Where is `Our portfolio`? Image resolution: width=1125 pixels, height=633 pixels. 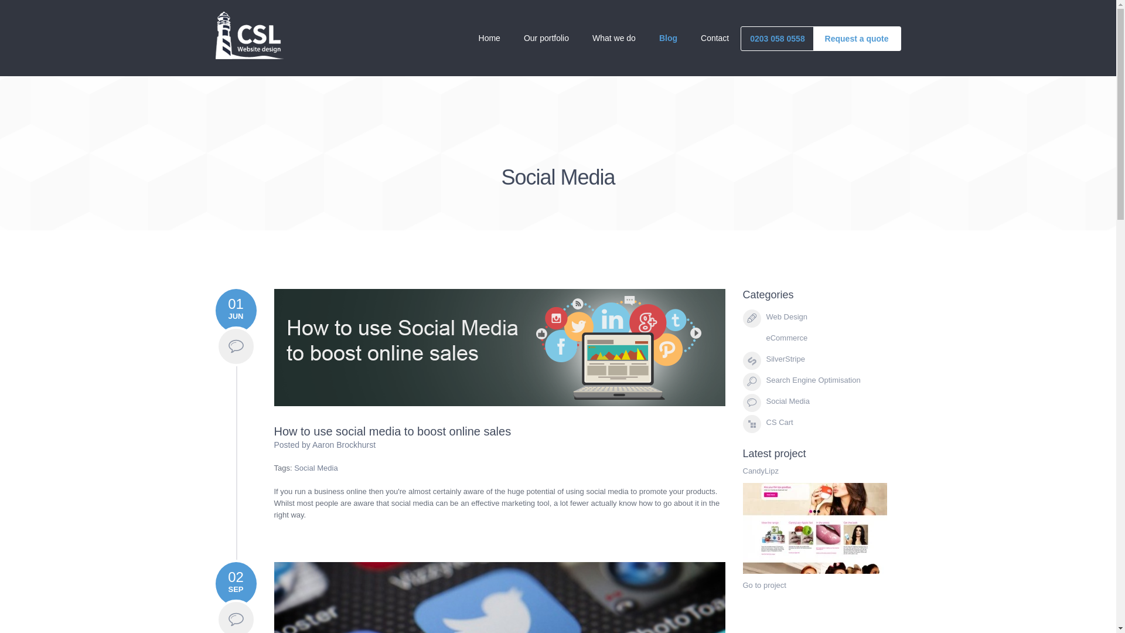
Our portfolio is located at coordinates (546, 38).